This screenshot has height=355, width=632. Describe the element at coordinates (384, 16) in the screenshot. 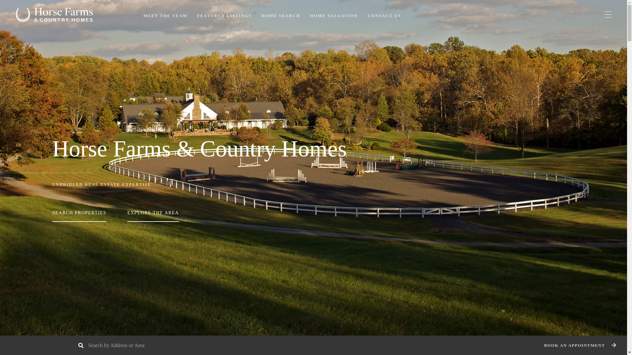

I see `CONTACT US` at that location.